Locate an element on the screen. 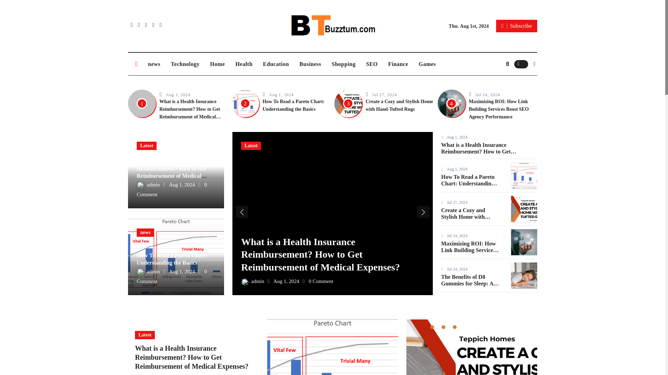 This screenshot has height=375, width=668. Finance is located at coordinates (398, 64).